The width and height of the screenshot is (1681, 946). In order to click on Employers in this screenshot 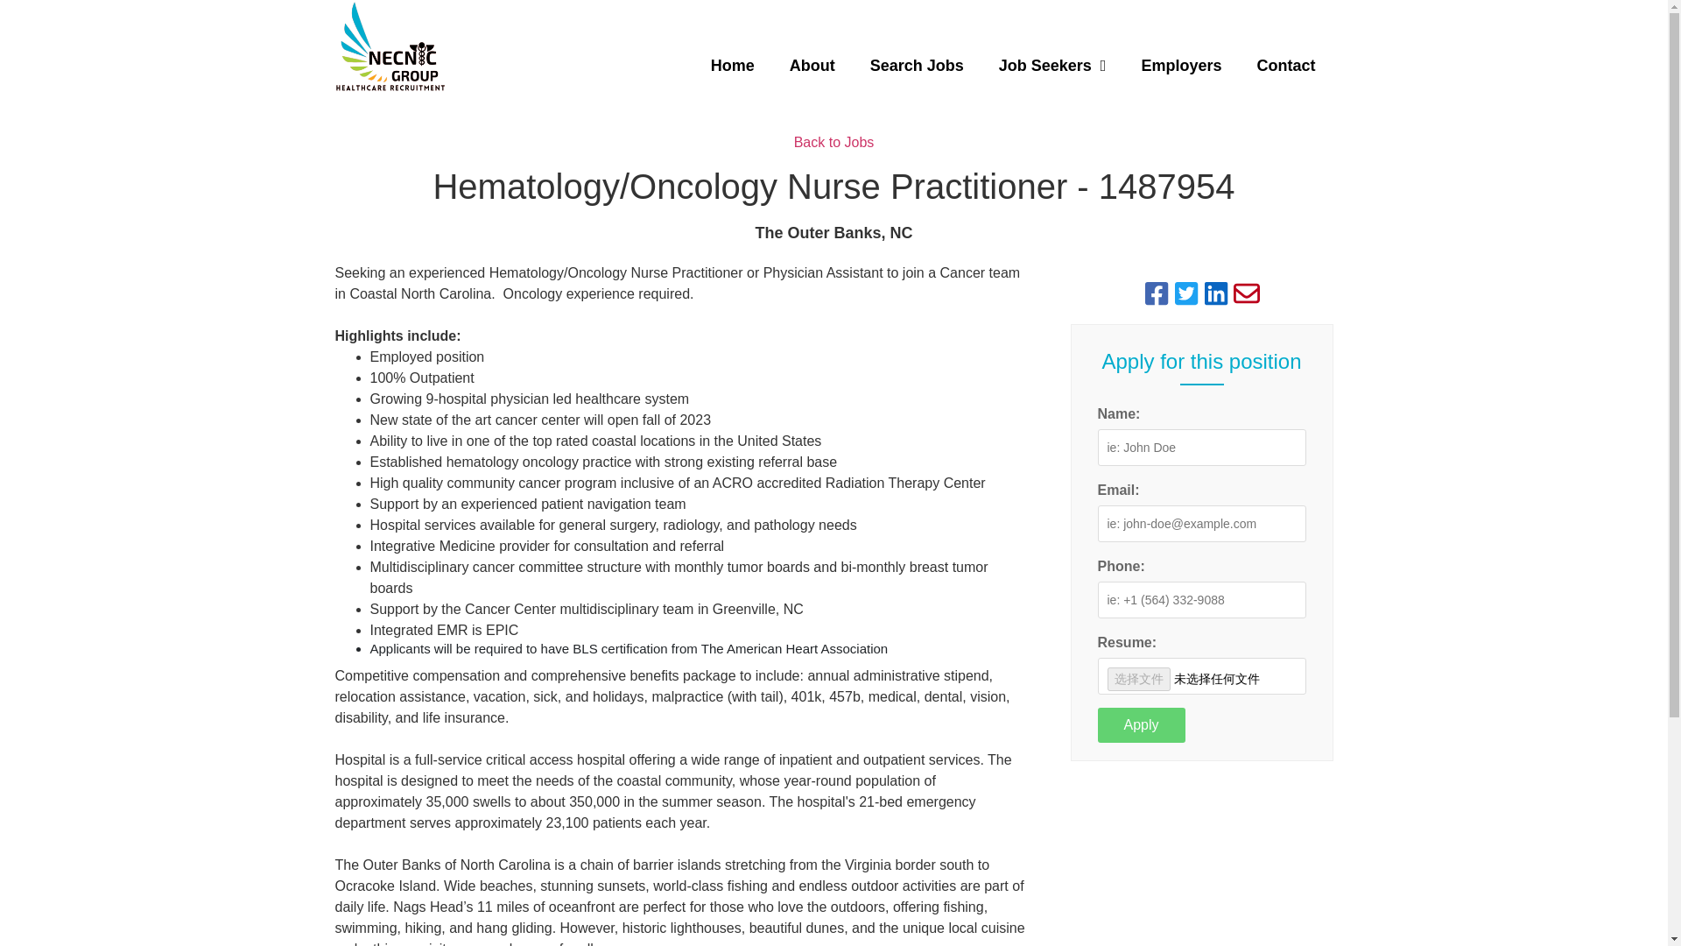, I will do `click(1180, 65)`.